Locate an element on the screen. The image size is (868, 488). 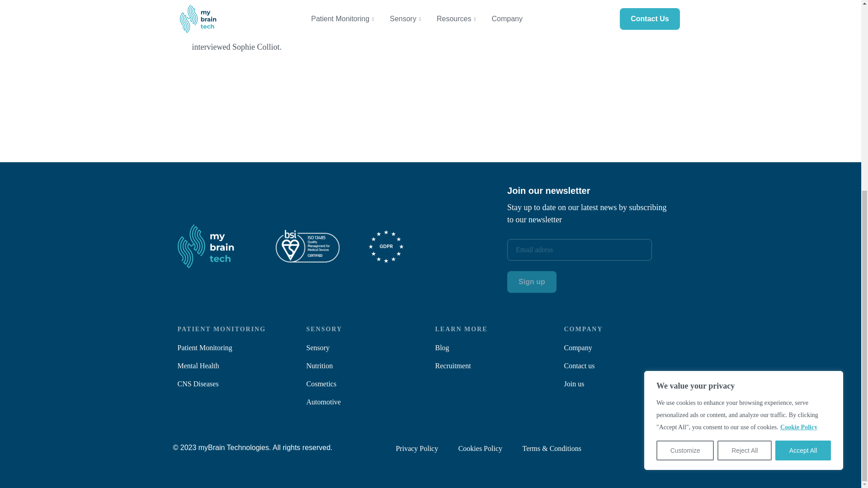
Accept All is located at coordinates (803, 141).